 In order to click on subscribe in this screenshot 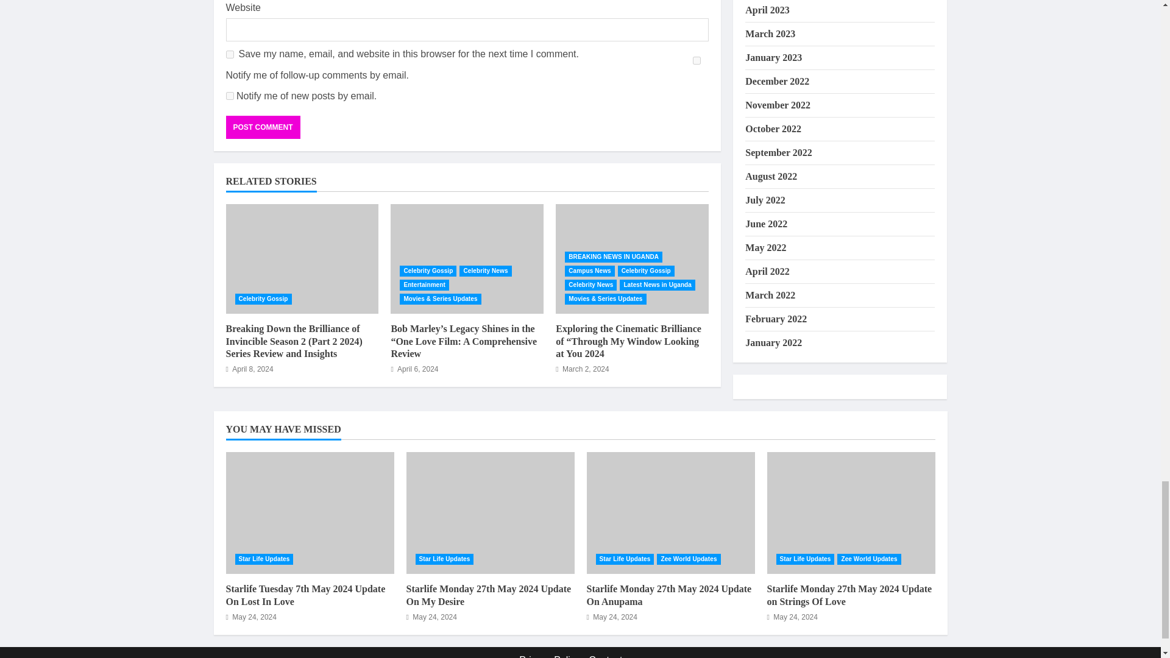, I will do `click(697, 60)`.